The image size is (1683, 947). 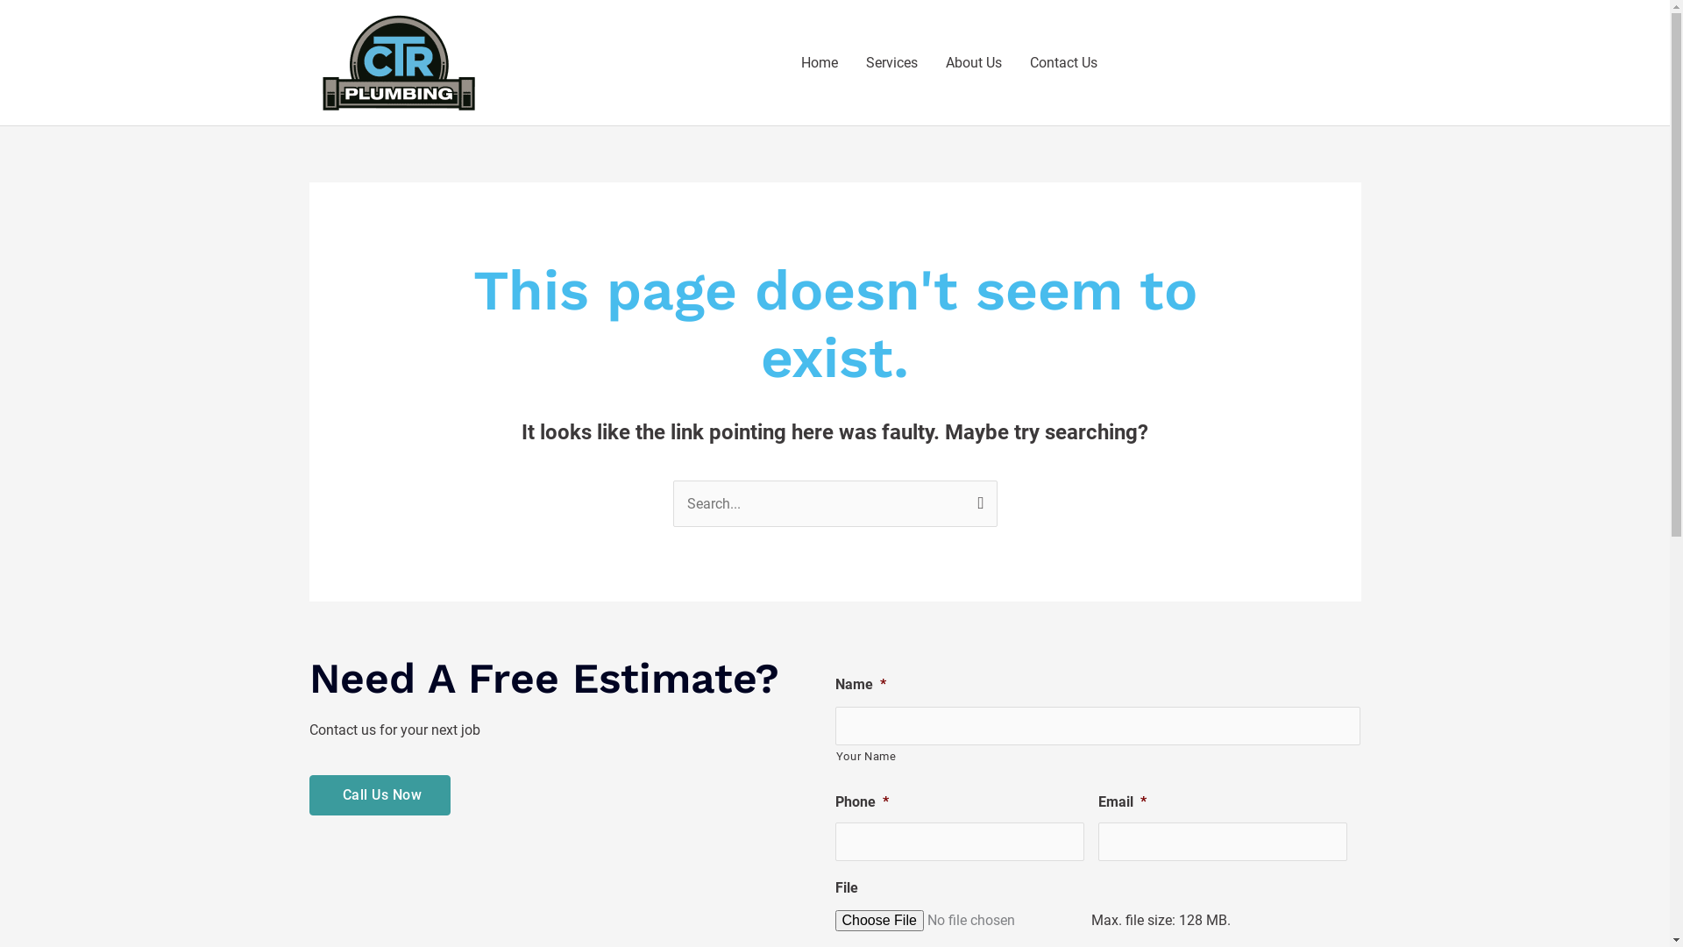 I want to click on Search, so click(x=976, y=499).